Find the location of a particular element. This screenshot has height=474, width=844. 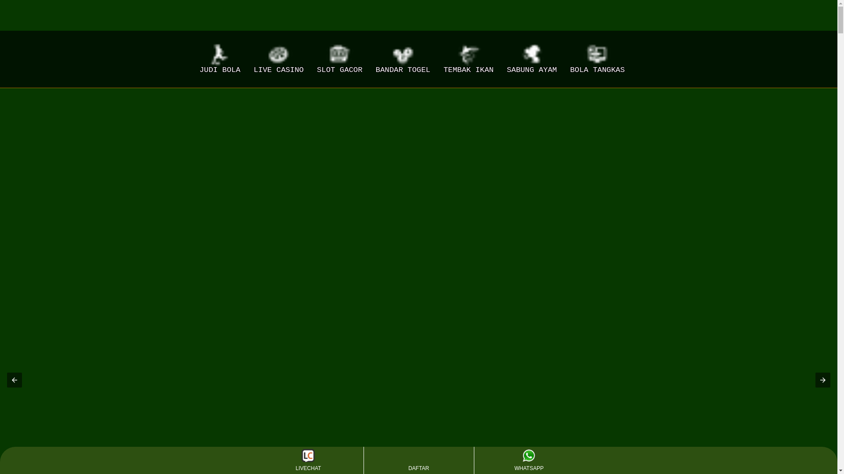

LIVECHAT is located at coordinates (309, 460).